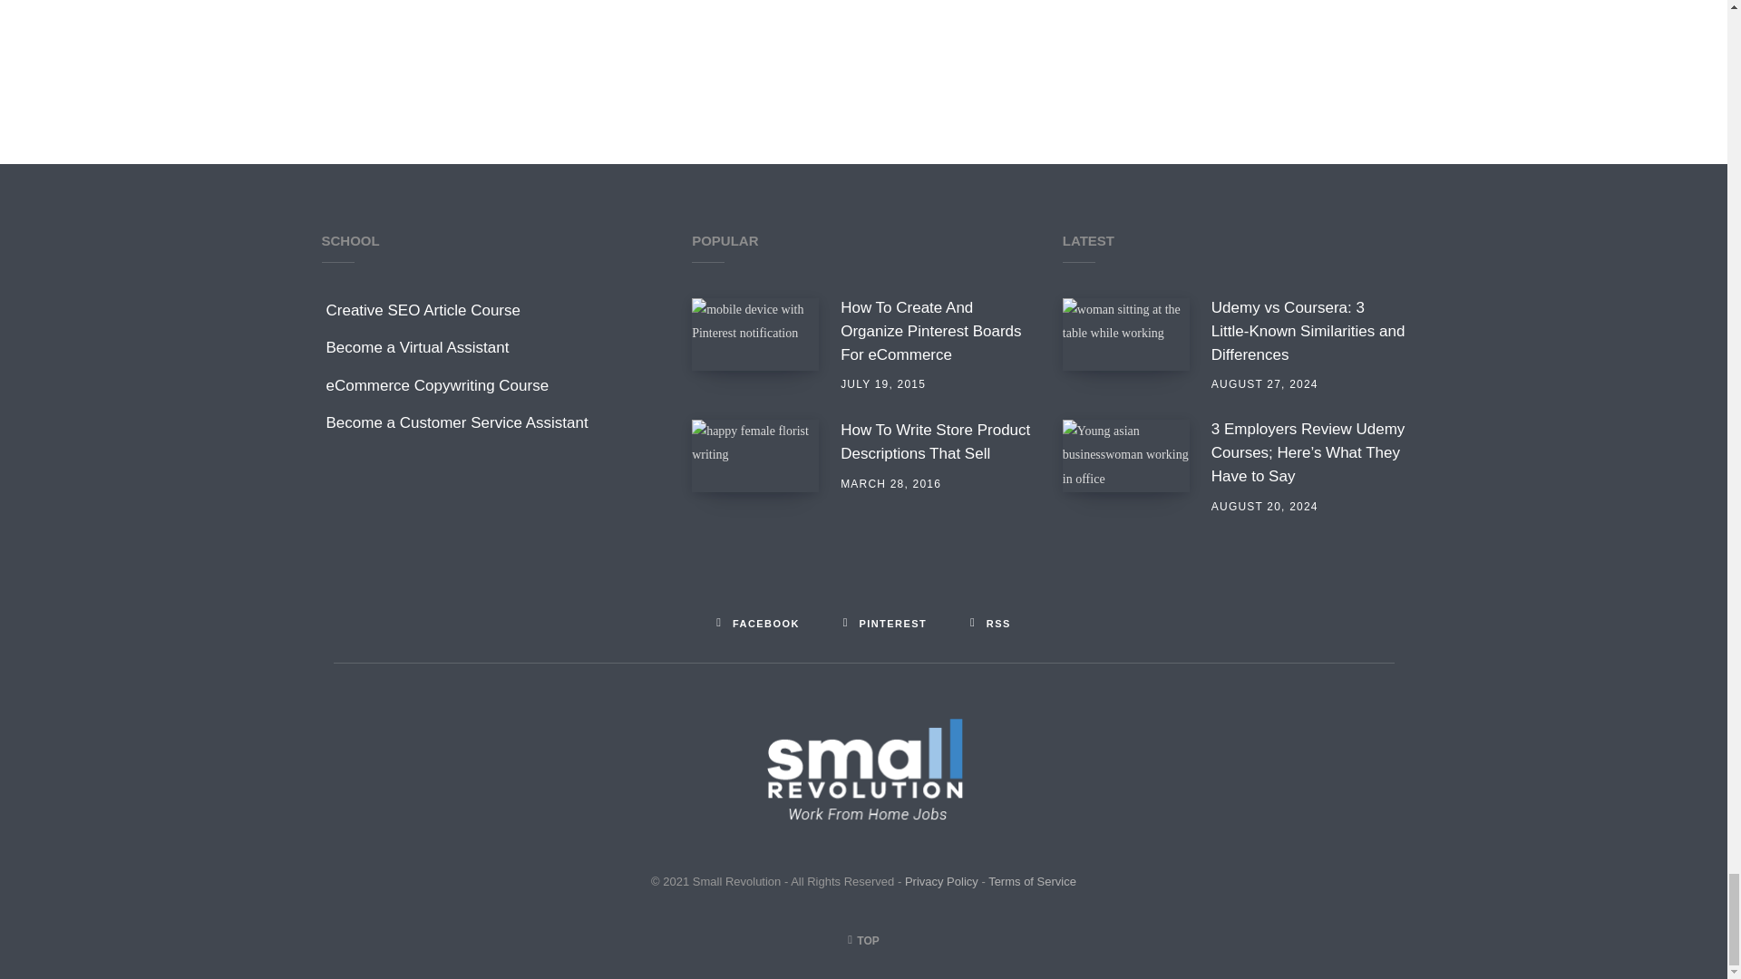  What do you see at coordinates (754, 334) in the screenshot?
I see `How To Create And Organize Pinterest Boards For eCommerce` at bounding box center [754, 334].